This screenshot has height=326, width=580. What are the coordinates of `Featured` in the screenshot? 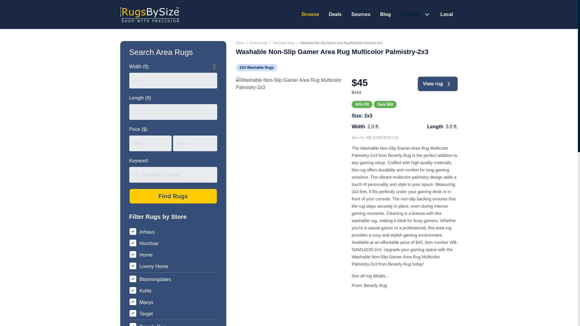 It's located at (411, 14).